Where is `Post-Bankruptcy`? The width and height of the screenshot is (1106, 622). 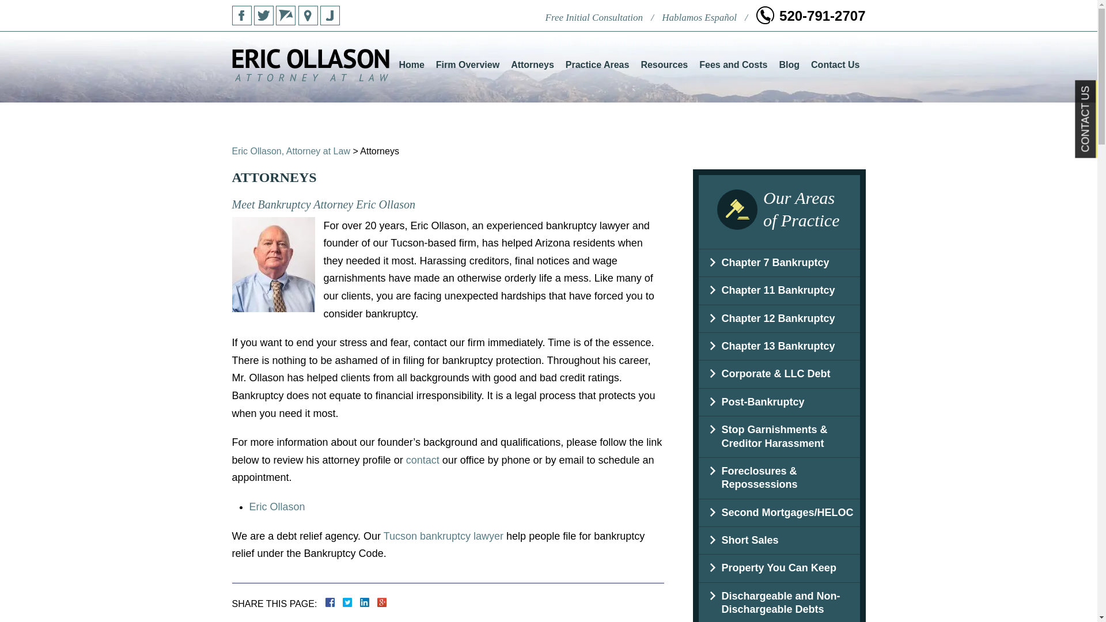 Post-Bankruptcy is located at coordinates (779, 402).